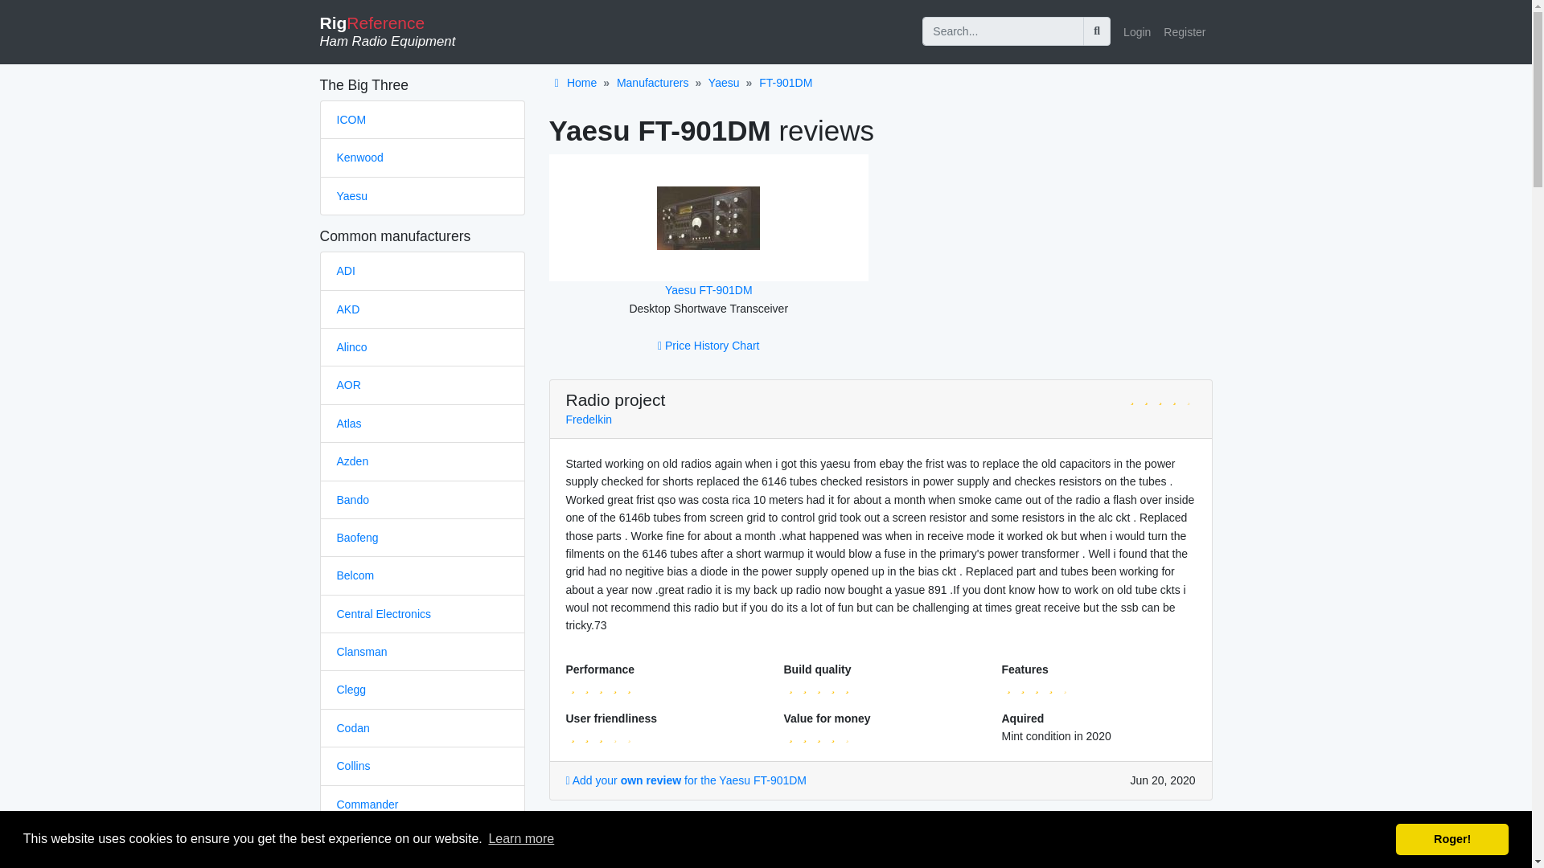 This screenshot has width=1544, height=868. Describe the element at coordinates (351, 119) in the screenshot. I see `ICOM` at that location.